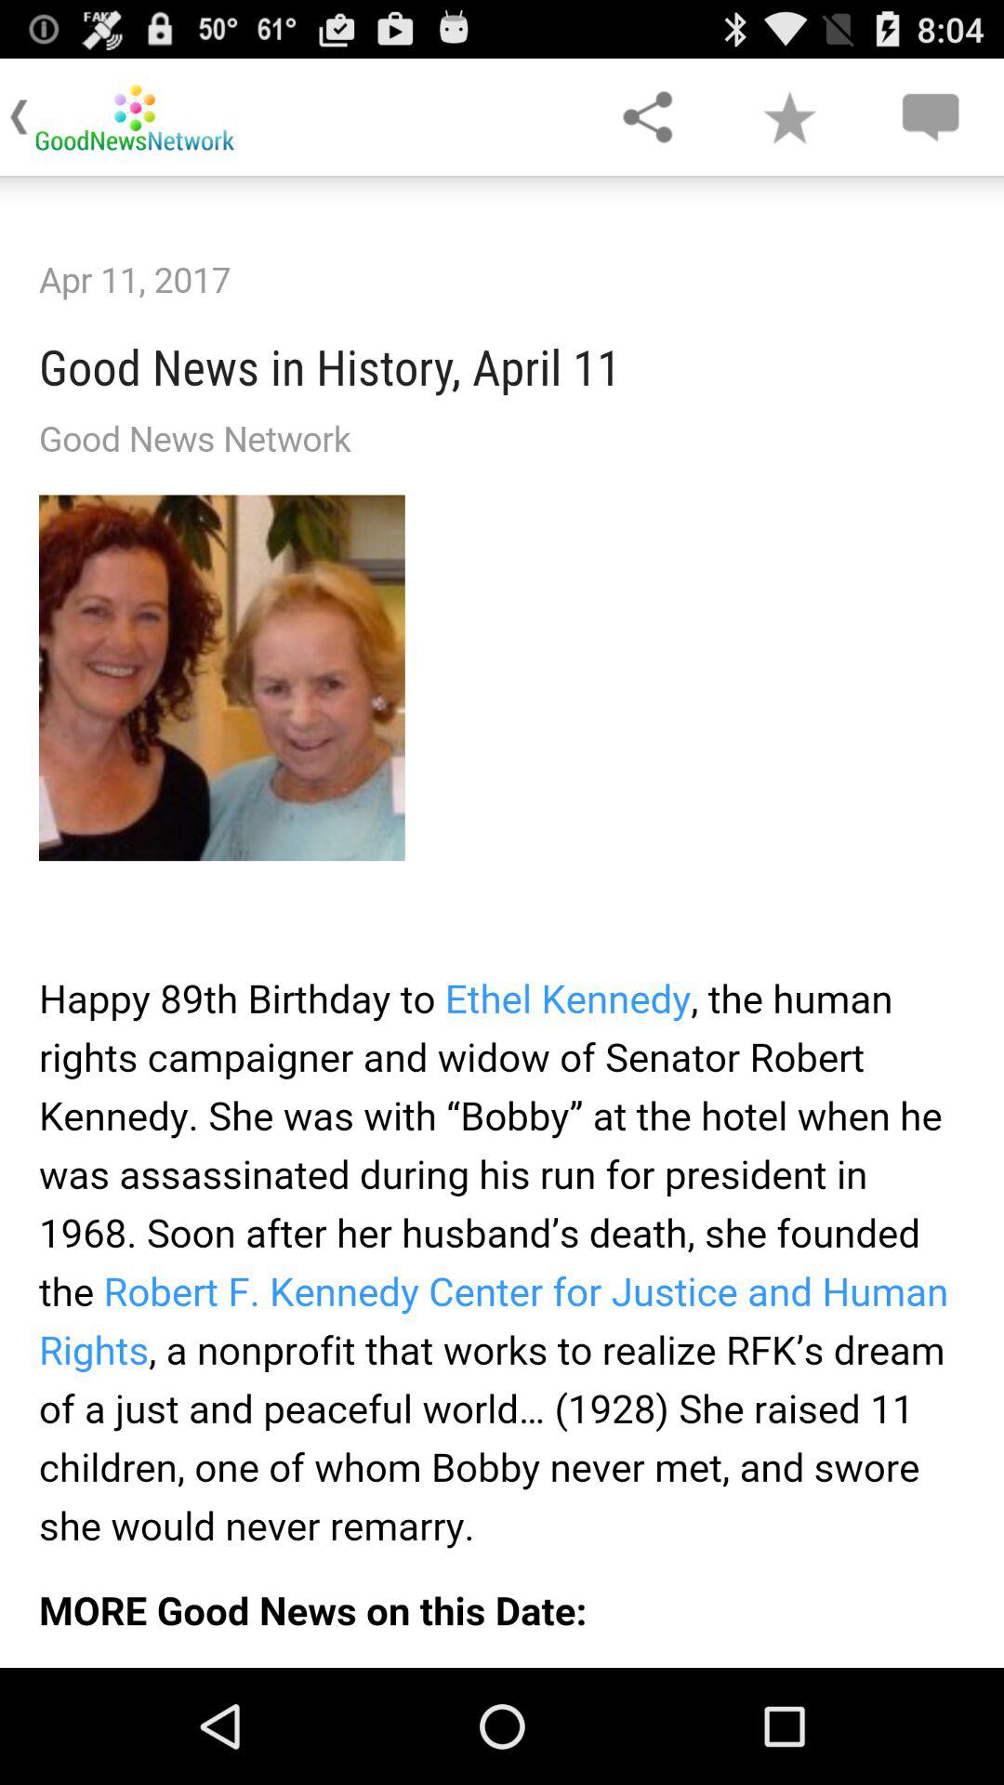 This screenshot has height=1785, width=1004. What do you see at coordinates (647, 117) in the screenshot?
I see `share on social media` at bounding box center [647, 117].